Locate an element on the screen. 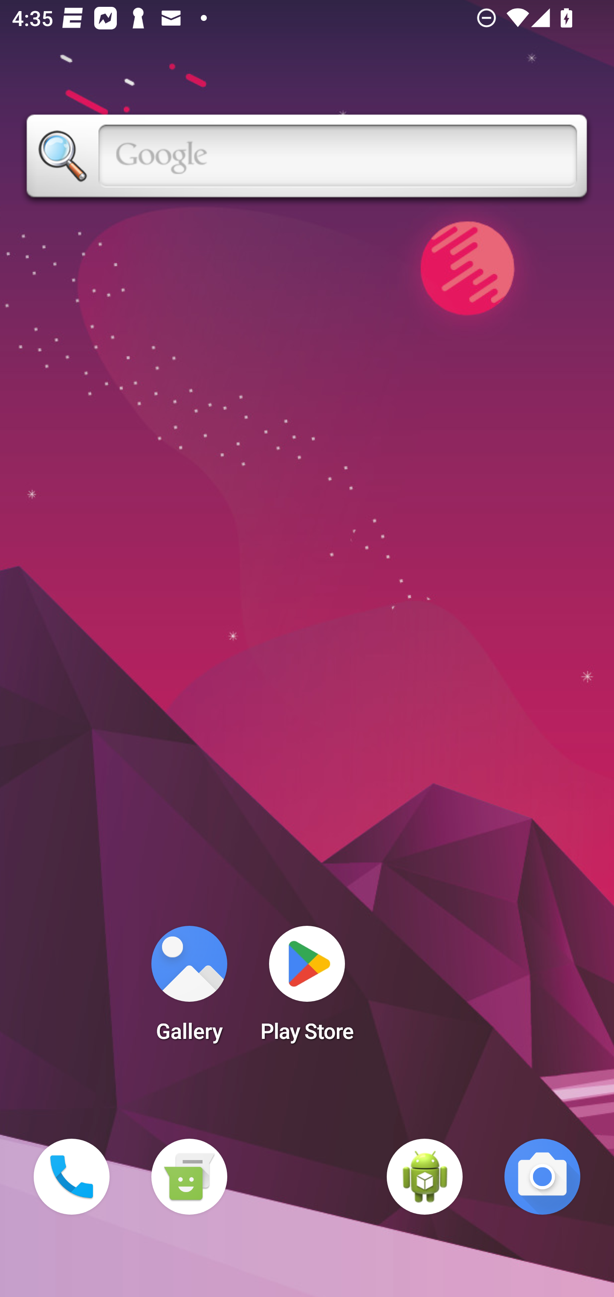  Messaging is located at coordinates (189, 1177).